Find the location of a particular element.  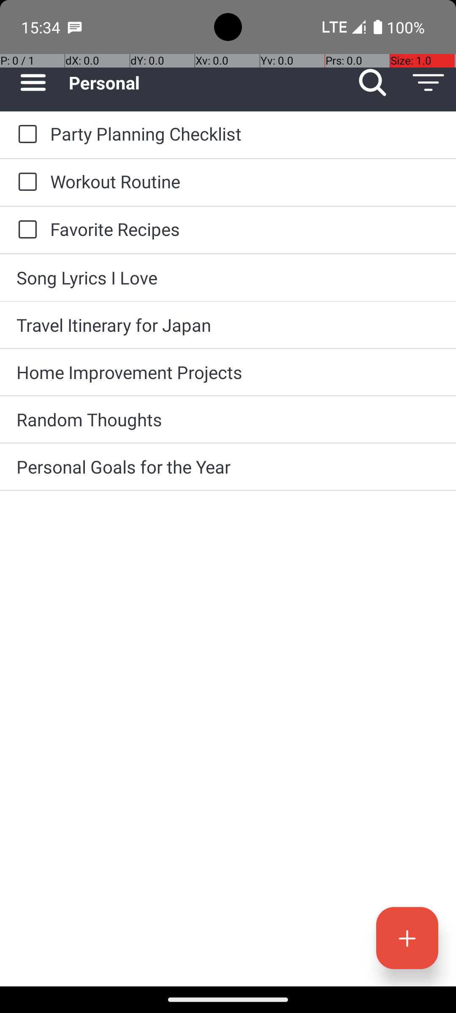

to-do: Favorite Recipes is located at coordinates (25, 230).